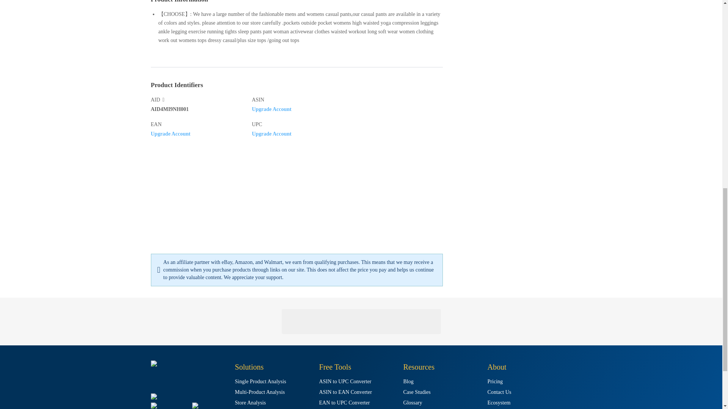 Image resolution: width=728 pixels, height=409 pixels. Describe the element at coordinates (271, 133) in the screenshot. I see `Upgrade Account` at that location.